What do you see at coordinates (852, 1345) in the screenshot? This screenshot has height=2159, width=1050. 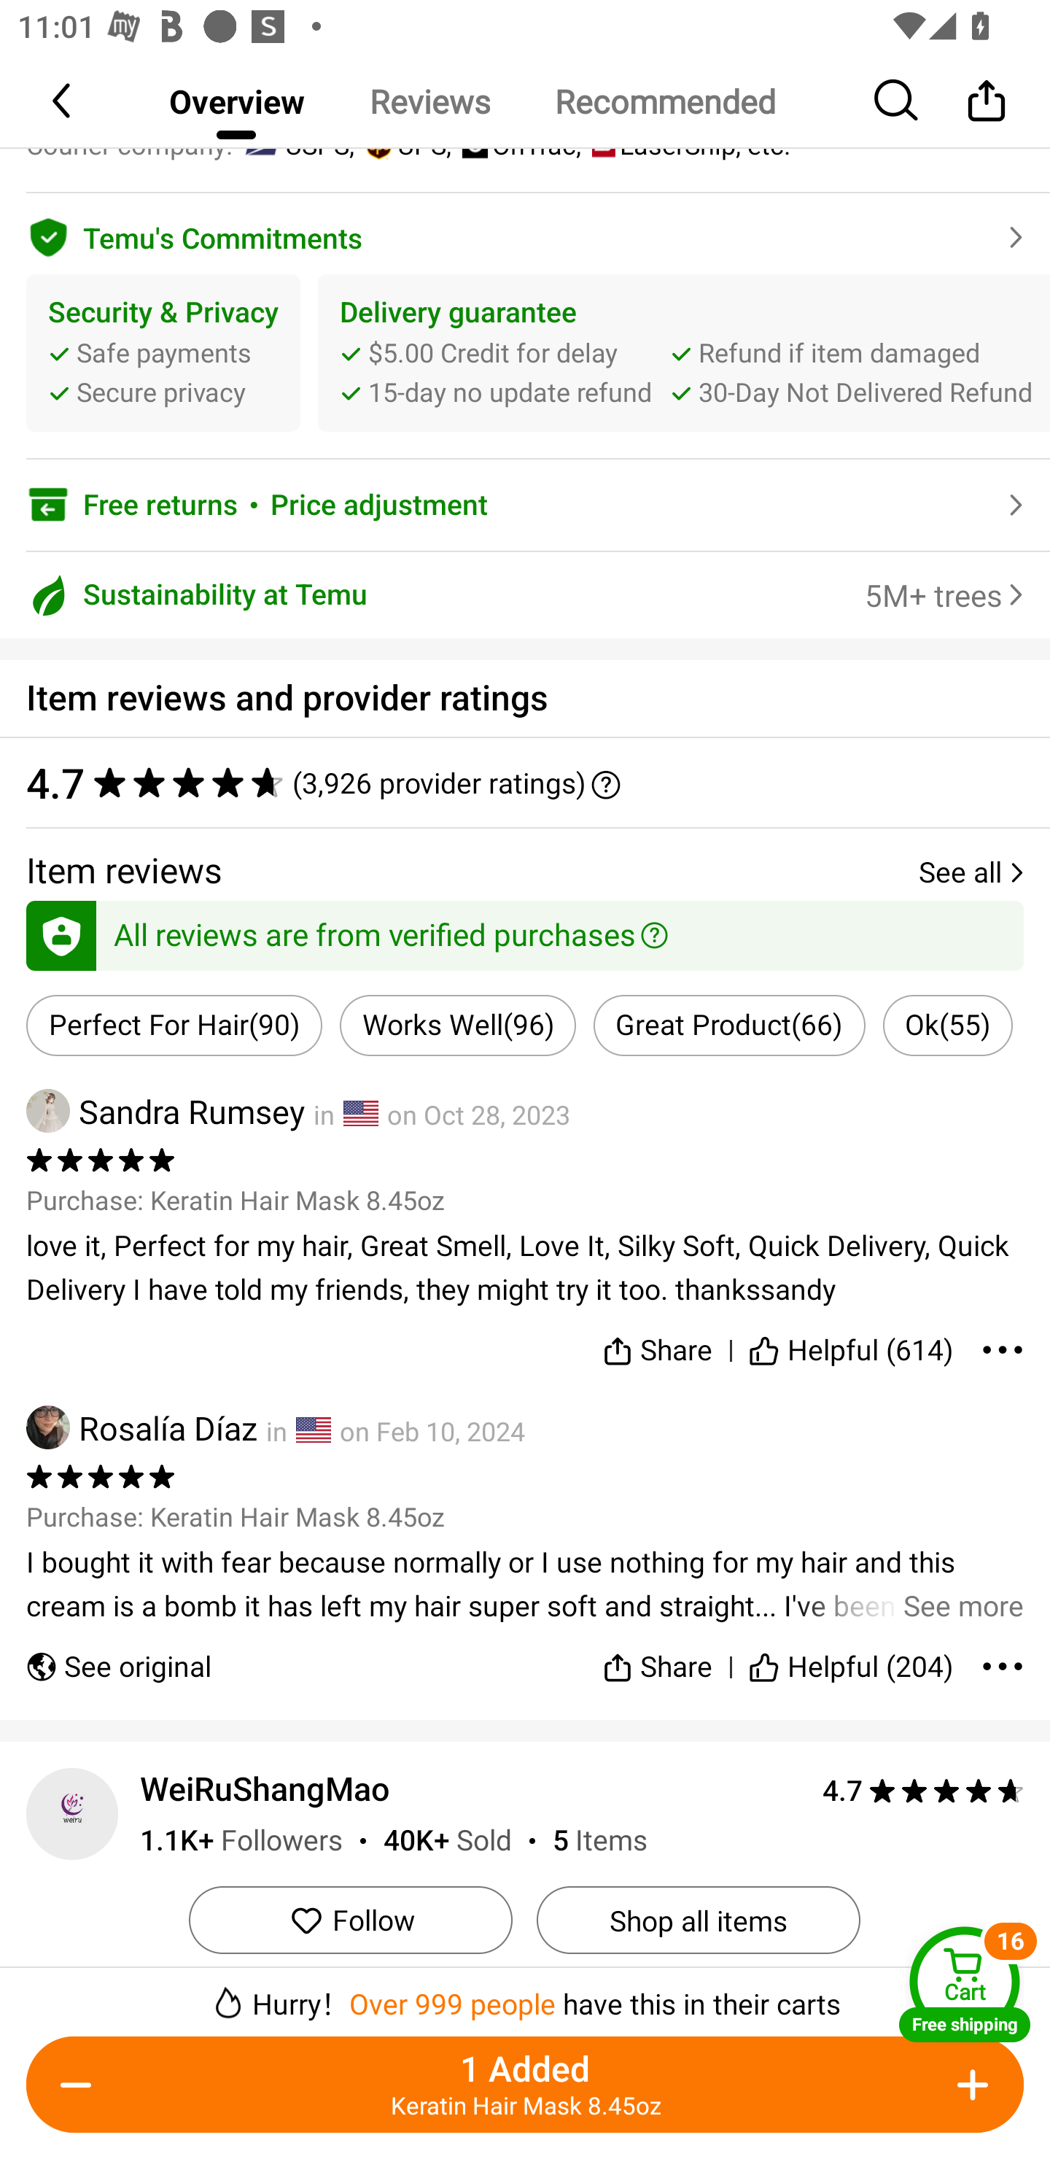 I see `  Helpful (614)` at bounding box center [852, 1345].